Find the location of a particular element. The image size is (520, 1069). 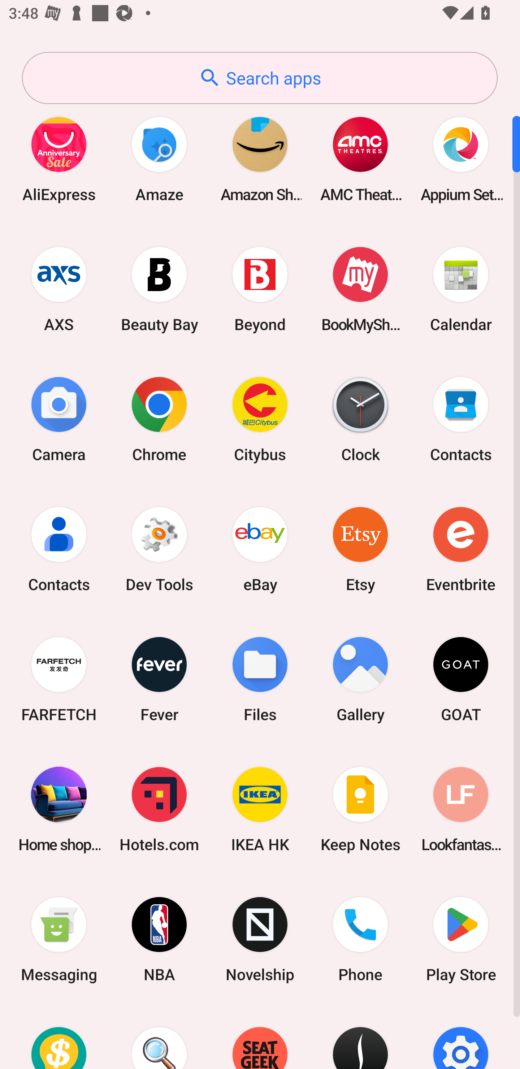

Gallery is located at coordinates (360, 679).